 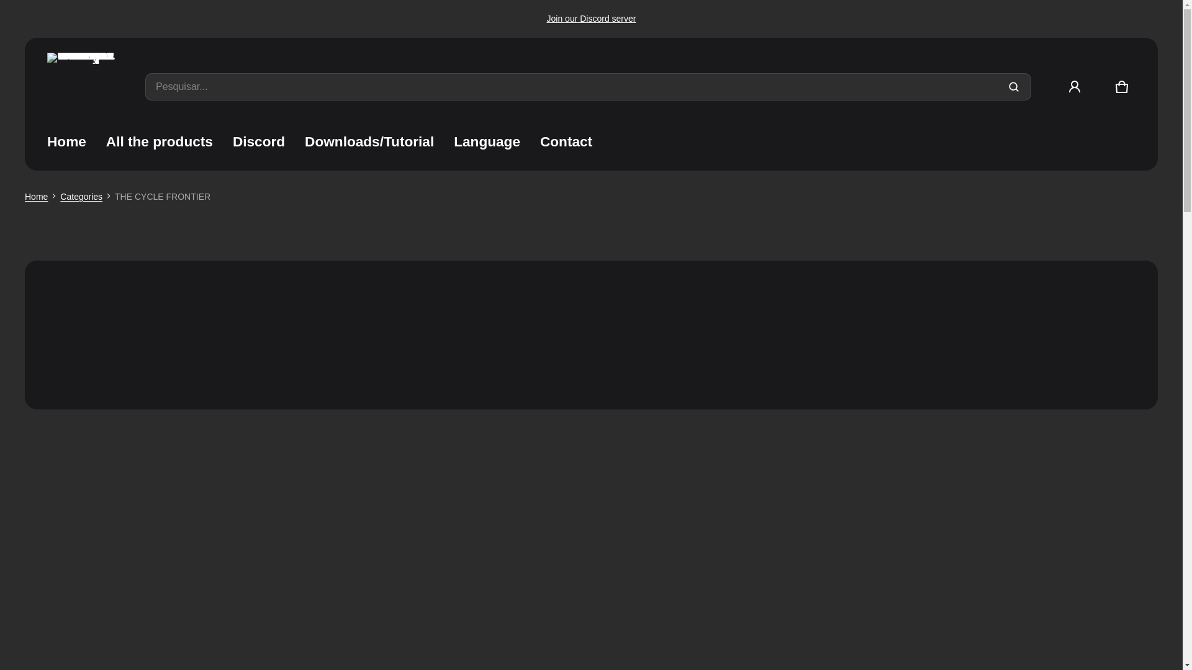 I want to click on Contact, so click(x=1122, y=87).